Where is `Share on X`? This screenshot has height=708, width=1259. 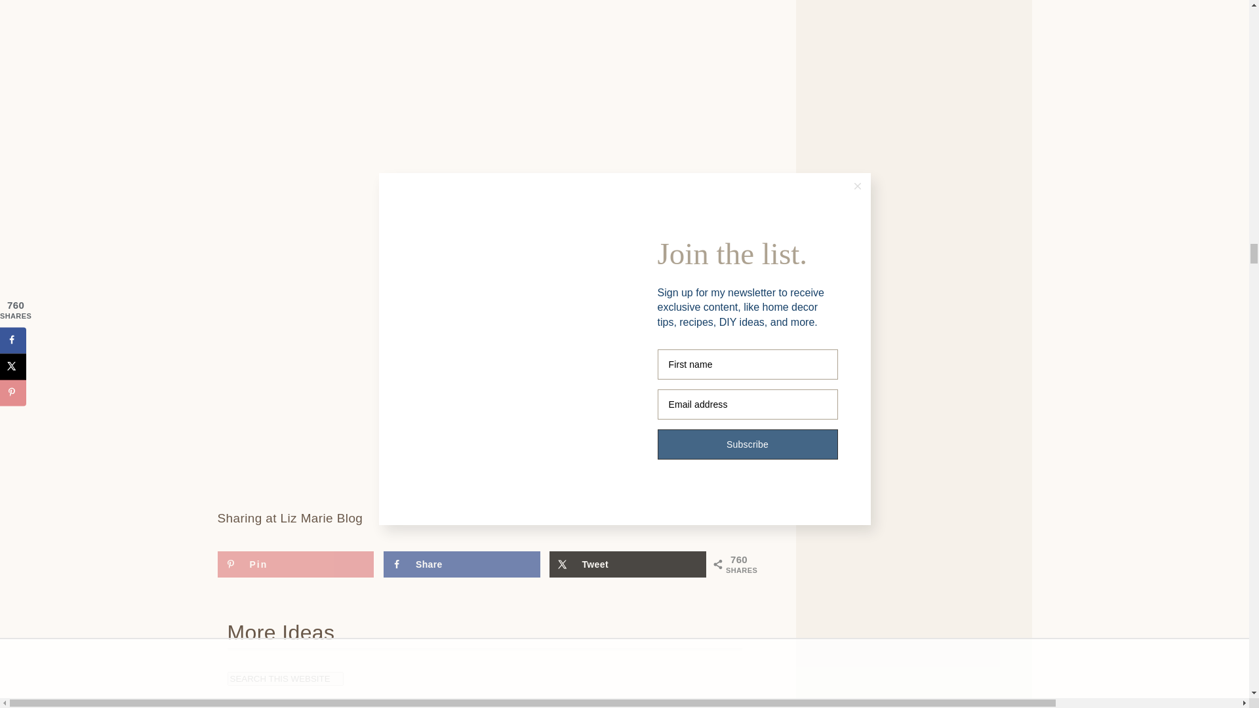
Share on X is located at coordinates (628, 564).